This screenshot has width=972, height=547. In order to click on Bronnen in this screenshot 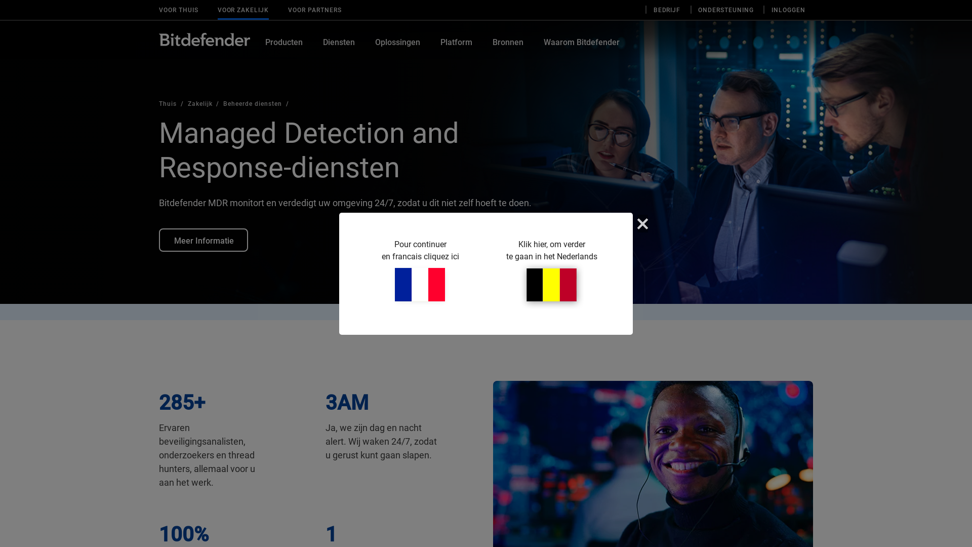, I will do `click(508, 49)`.